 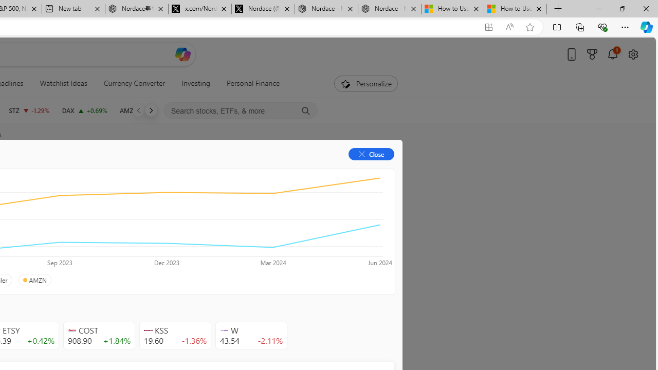 I want to click on Leverage & Liquidity, so click(x=49, y=229).